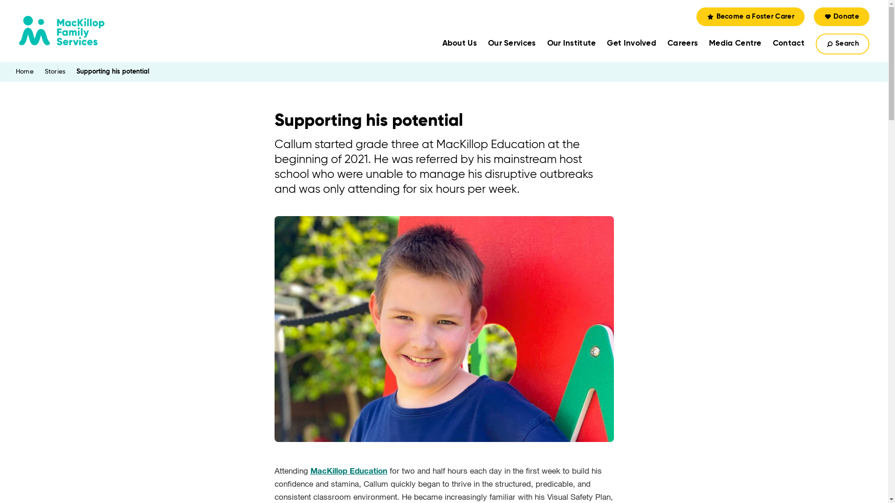  Describe the element at coordinates (349, 470) in the screenshot. I see `MacKillop Education` at that location.